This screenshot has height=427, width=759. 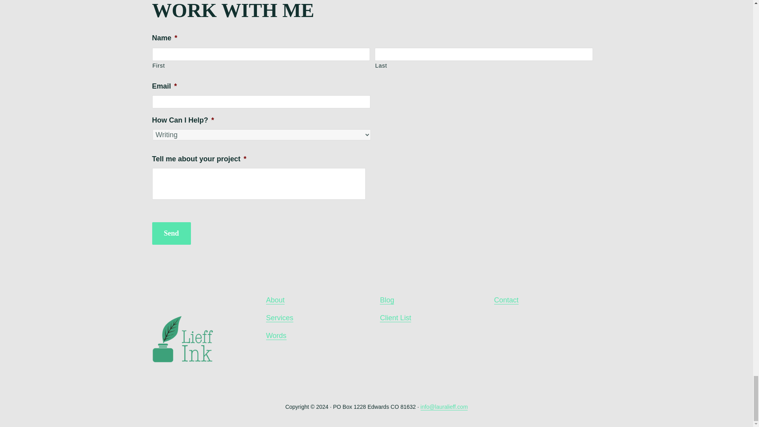 What do you see at coordinates (171, 233) in the screenshot?
I see `Send` at bounding box center [171, 233].